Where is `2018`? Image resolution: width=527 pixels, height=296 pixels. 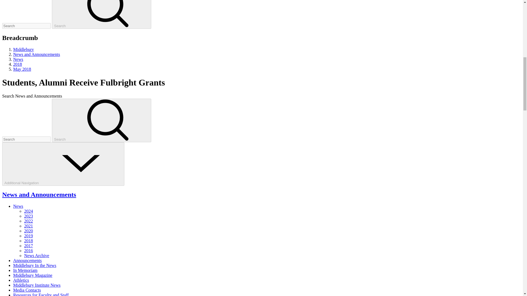 2018 is located at coordinates (18, 64).